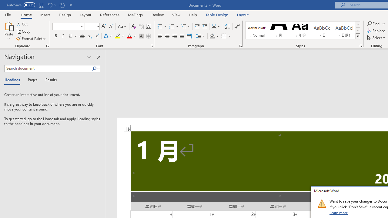 This screenshot has height=218, width=388. What do you see at coordinates (361, 46) in the screenshot?
I see `Styles...` at bounding box center [361, 46].